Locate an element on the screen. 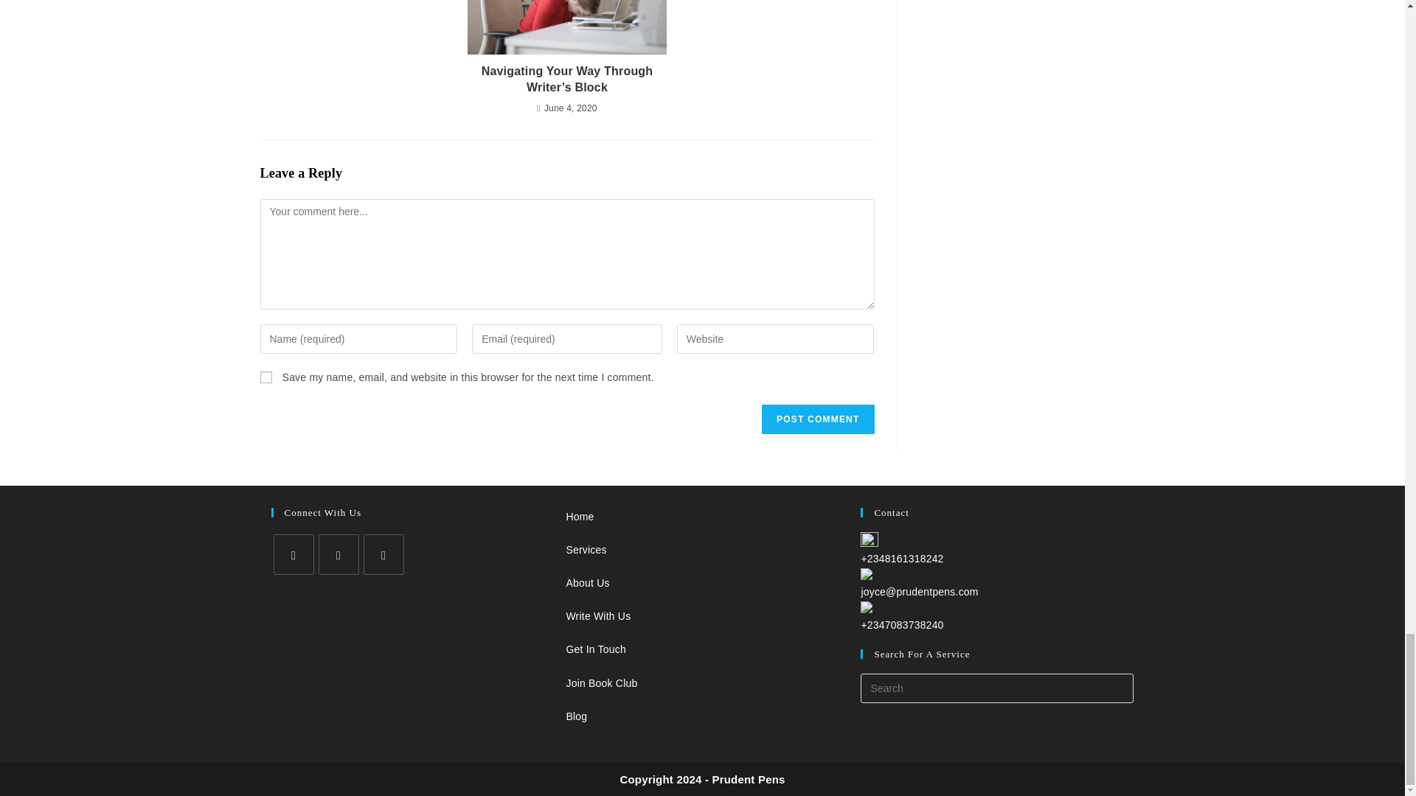  Join Book Club is located at coordinates (601, 683).